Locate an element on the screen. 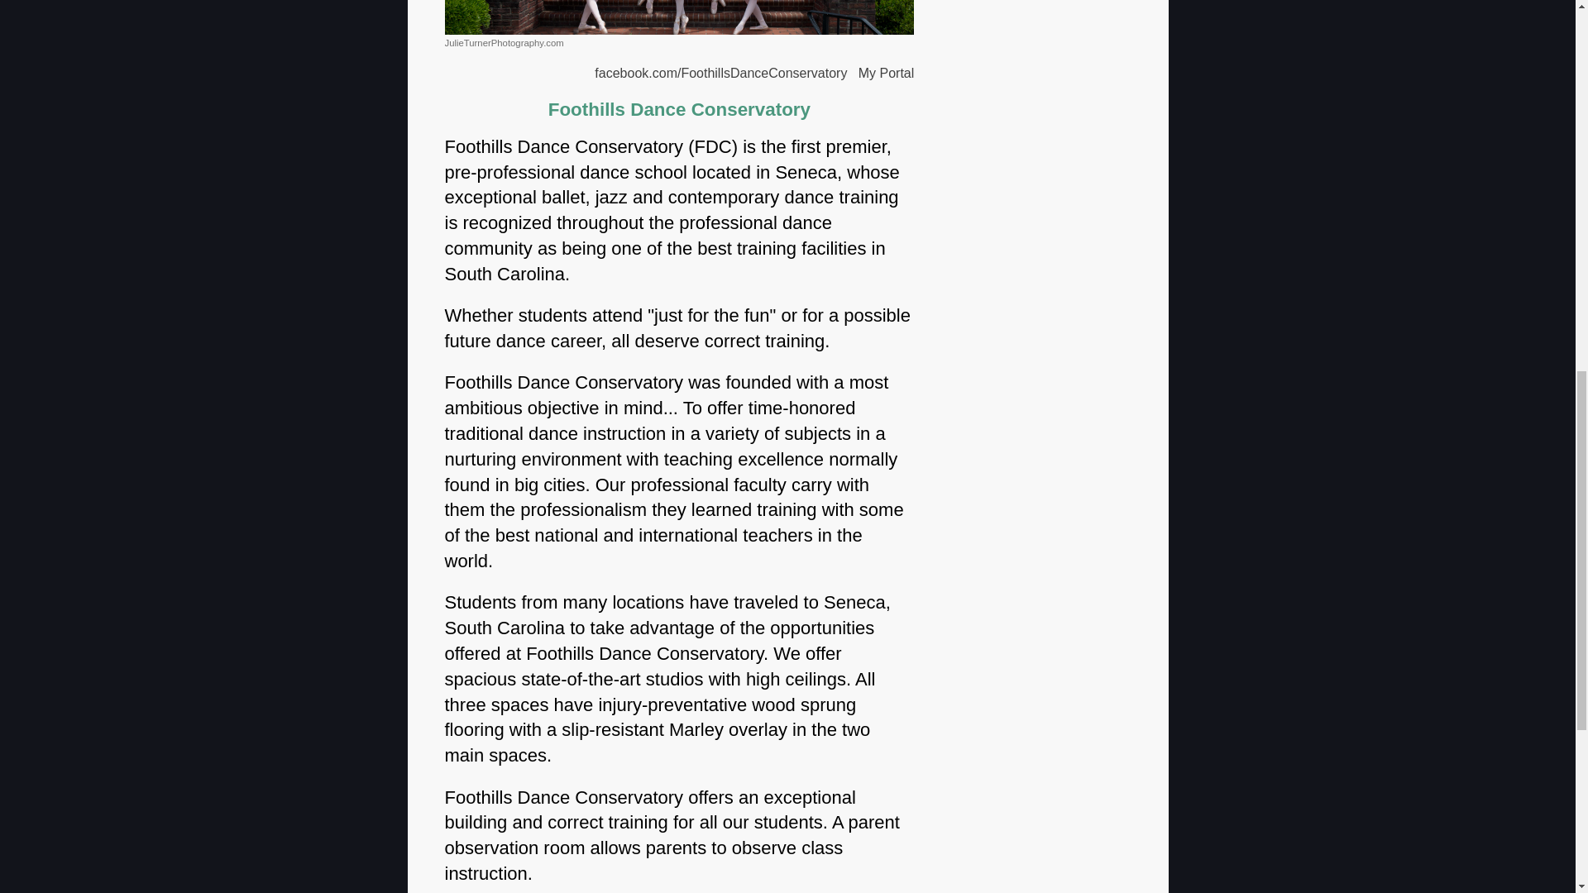 This screenshot has width=1588, height=893. Open the Parent Portal is located at coordinates (887, 73).